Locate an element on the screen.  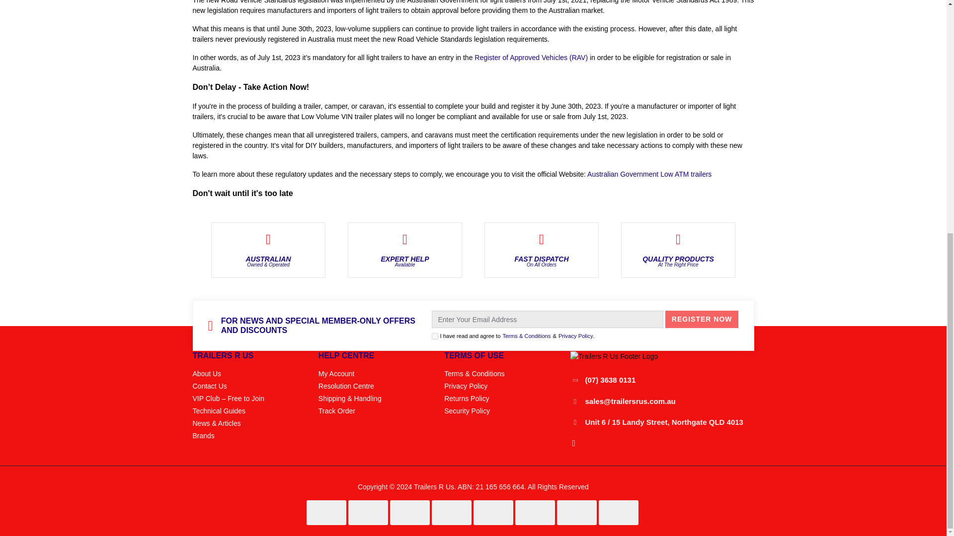
Trailers R Us on Facebook is located at coordinates (573, 443).